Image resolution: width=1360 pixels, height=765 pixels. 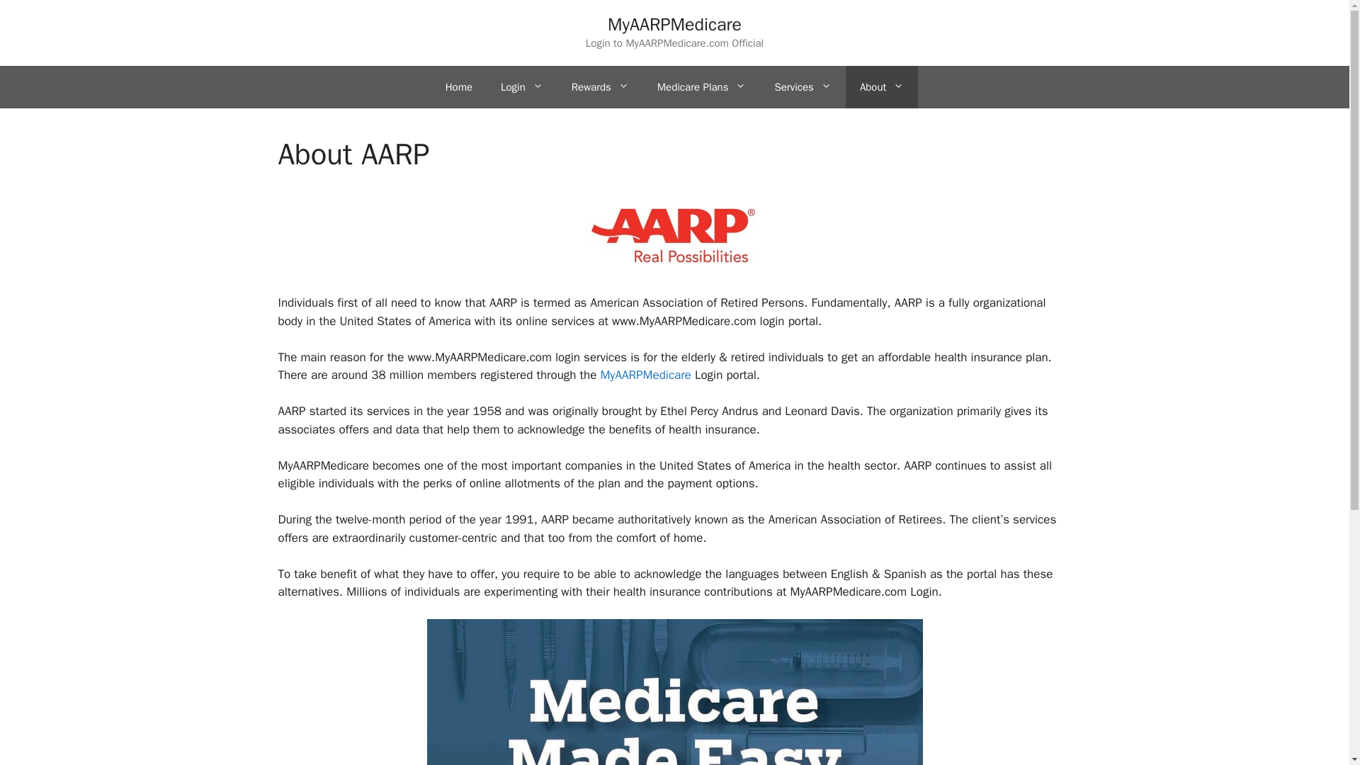 What do you see at coordinates (522, 86) in the screenshot?
I see `Login` at bounding box center [522, 86].